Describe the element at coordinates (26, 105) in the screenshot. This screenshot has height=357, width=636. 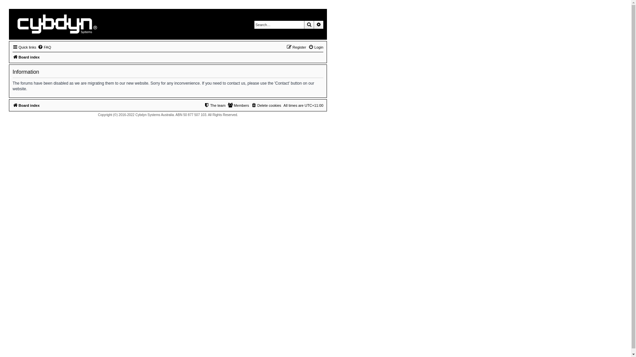
I see `Board index` at that location.